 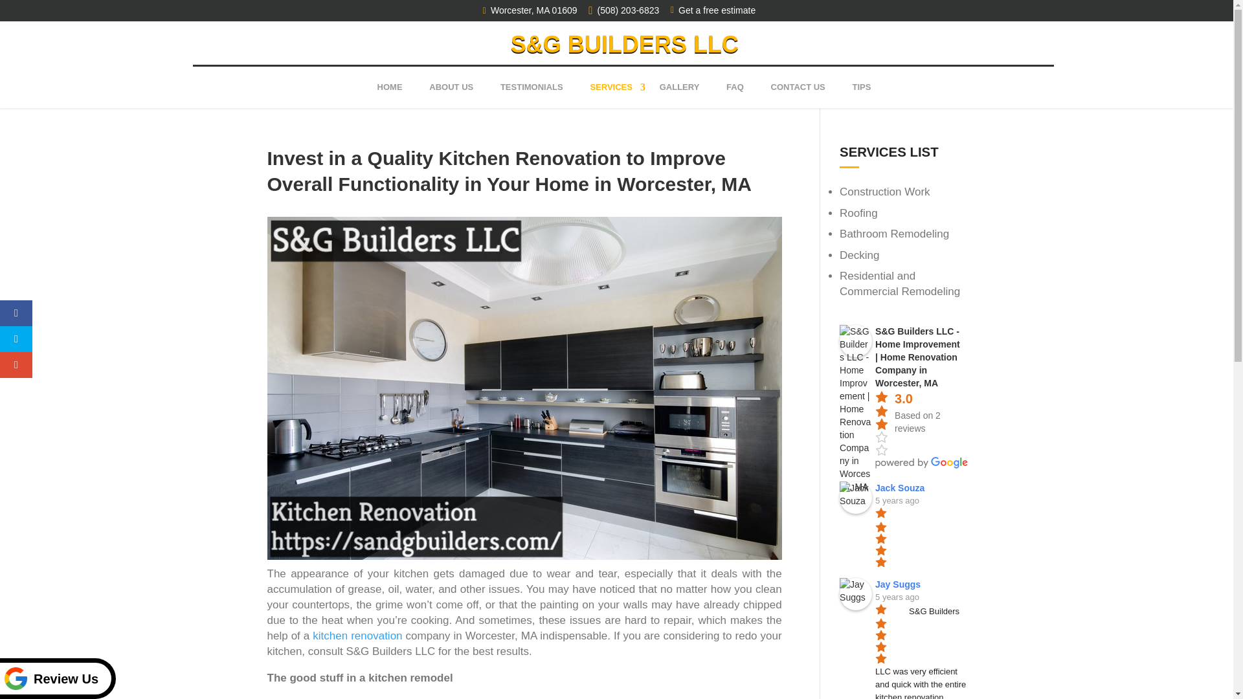 I want to click on Jay Suggs, so click(x=856, y=594).